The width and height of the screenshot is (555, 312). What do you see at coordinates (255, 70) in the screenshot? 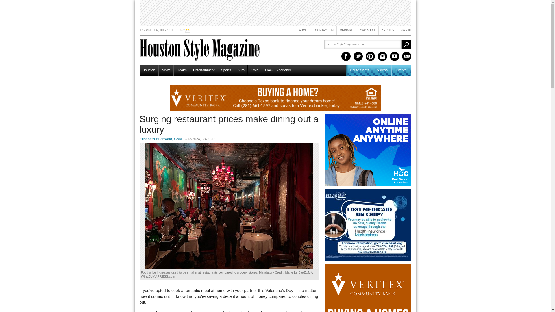
I see `Style` at bounding box center [255, 70].